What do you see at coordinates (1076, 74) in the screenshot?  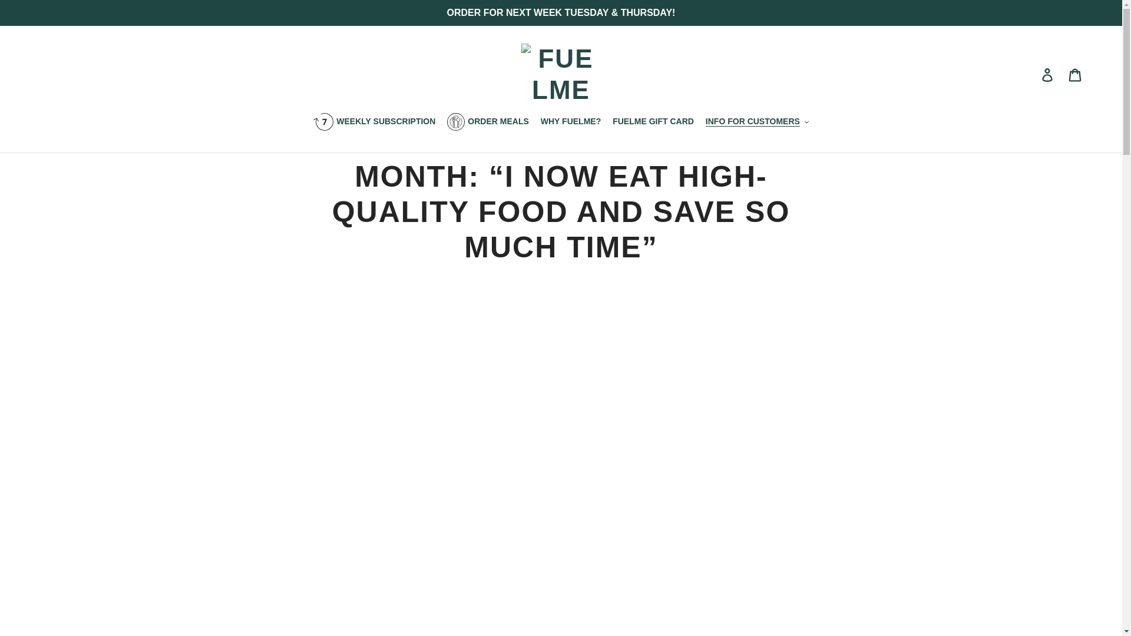 I see `Cart` at bounding box center [1076, 74].